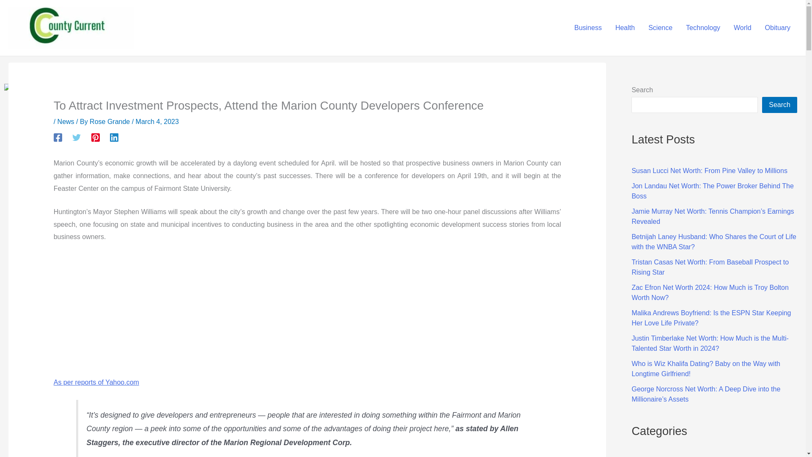  Describe the element at coordinates (778, 28) in the screenshot. I see `Obituary` at that location.